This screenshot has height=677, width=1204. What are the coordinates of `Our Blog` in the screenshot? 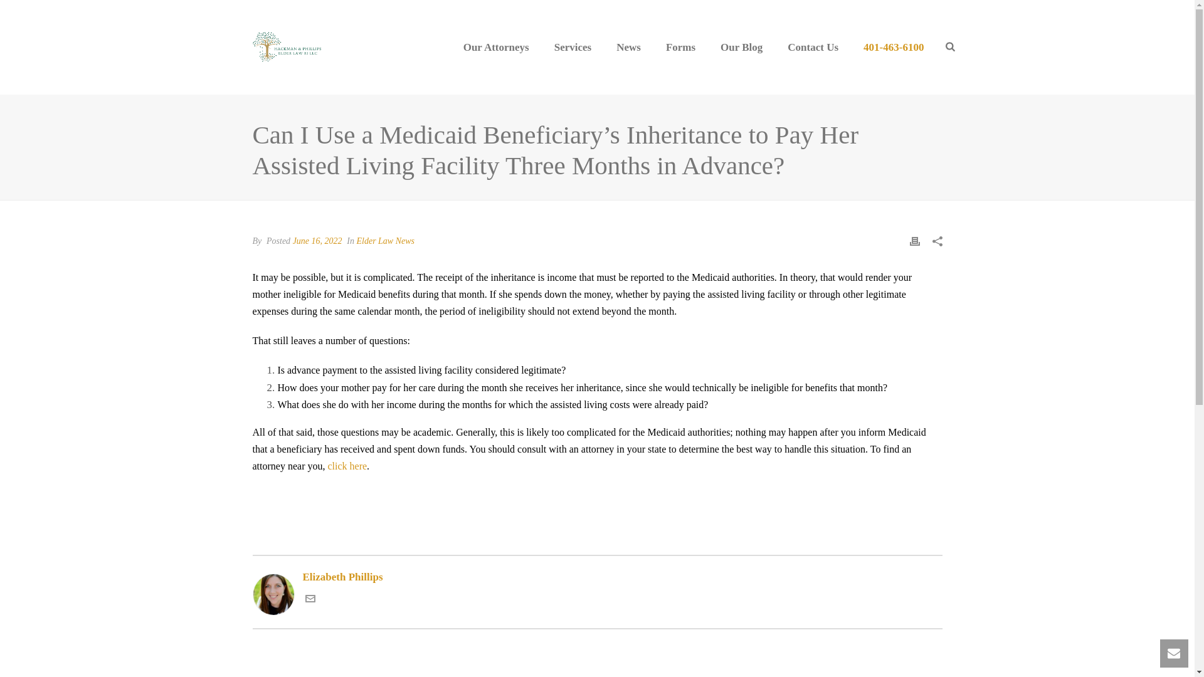 It's located at (741, 47).